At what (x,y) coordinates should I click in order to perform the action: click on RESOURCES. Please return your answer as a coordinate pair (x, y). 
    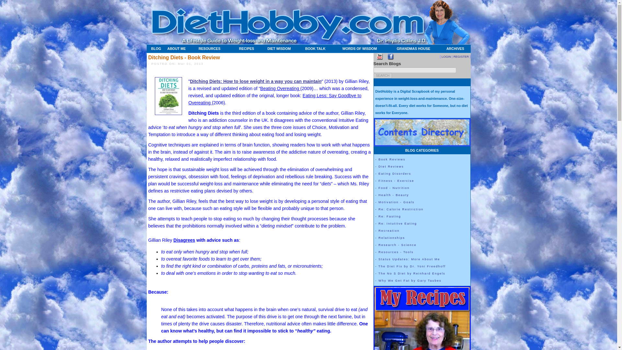
    Looking at the image, I should click on (215, 49).